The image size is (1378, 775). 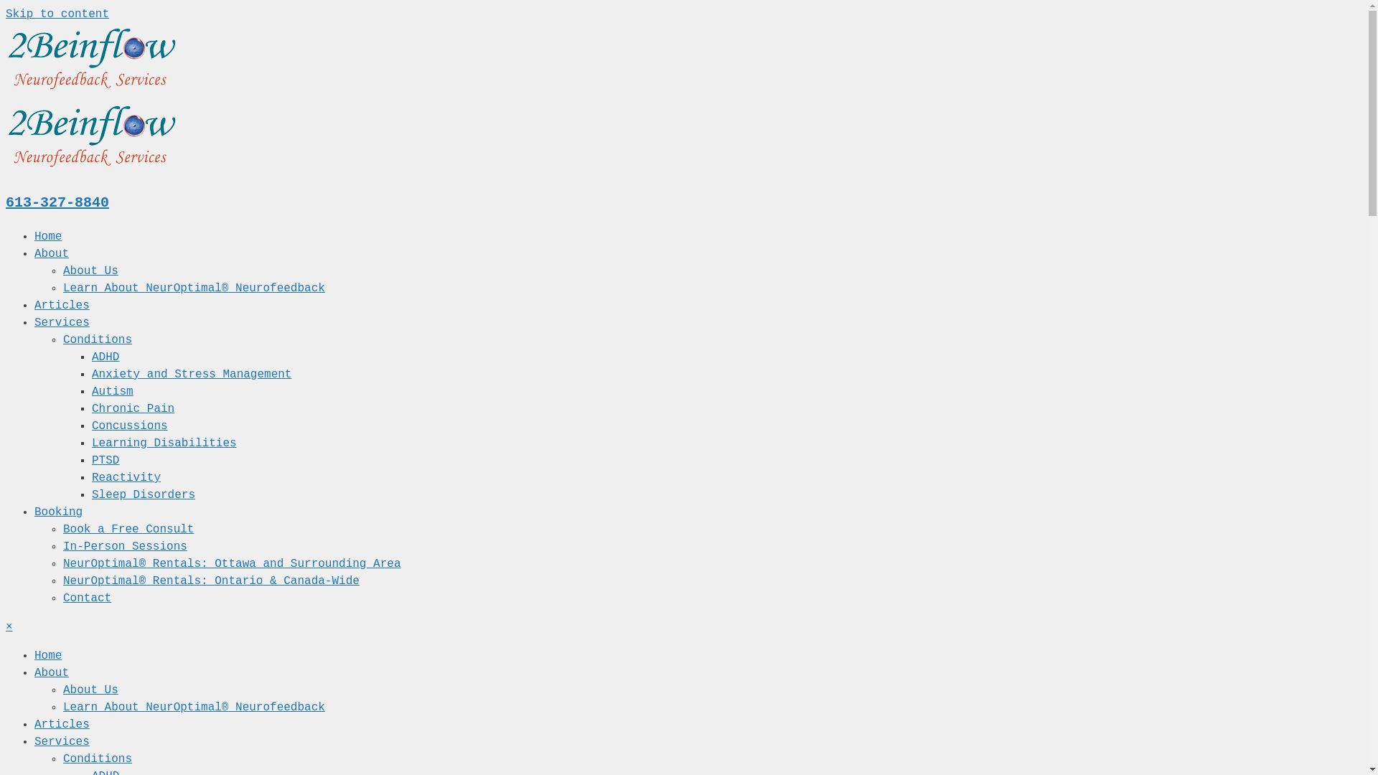 I want to click on About, so click(x=52, y=254).